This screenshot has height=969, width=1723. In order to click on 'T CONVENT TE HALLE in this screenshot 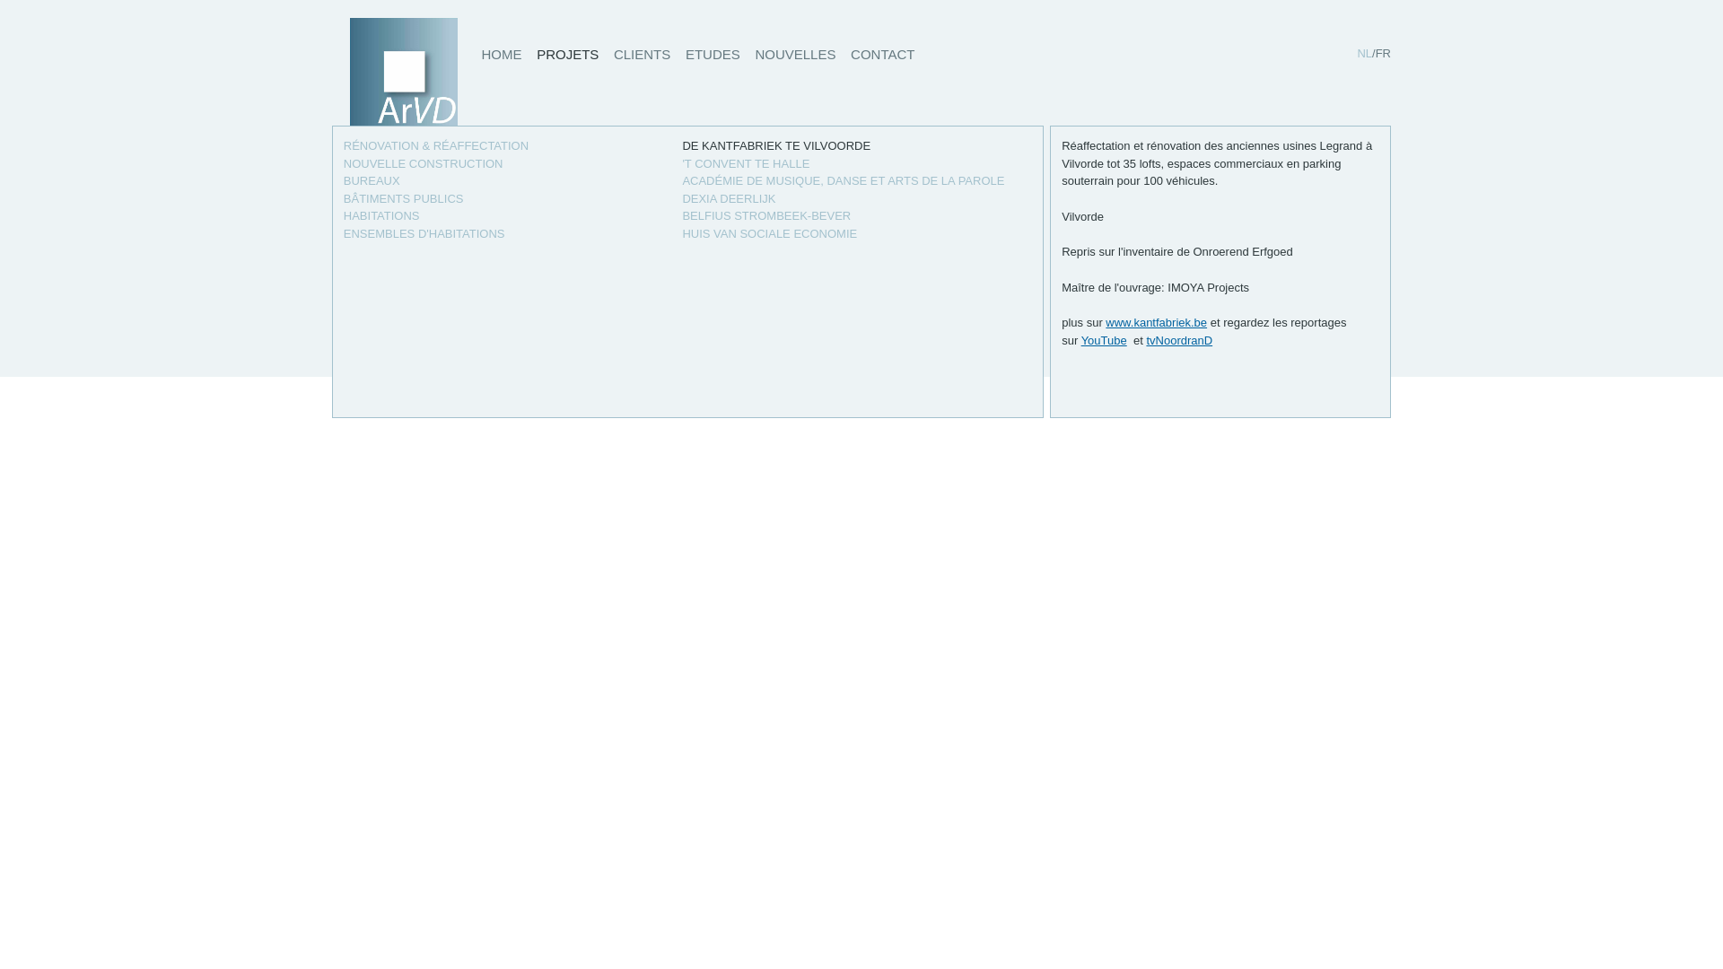, I will do `click(746, 163)`.